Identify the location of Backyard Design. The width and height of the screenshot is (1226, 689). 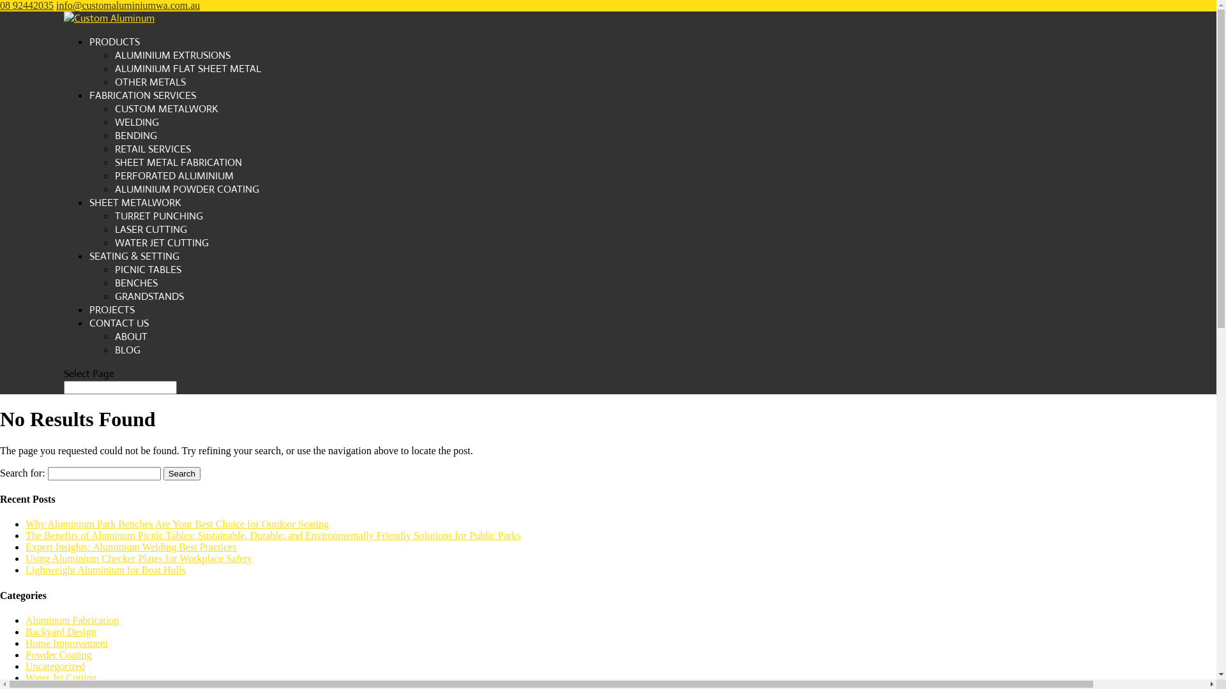
(61, 632).